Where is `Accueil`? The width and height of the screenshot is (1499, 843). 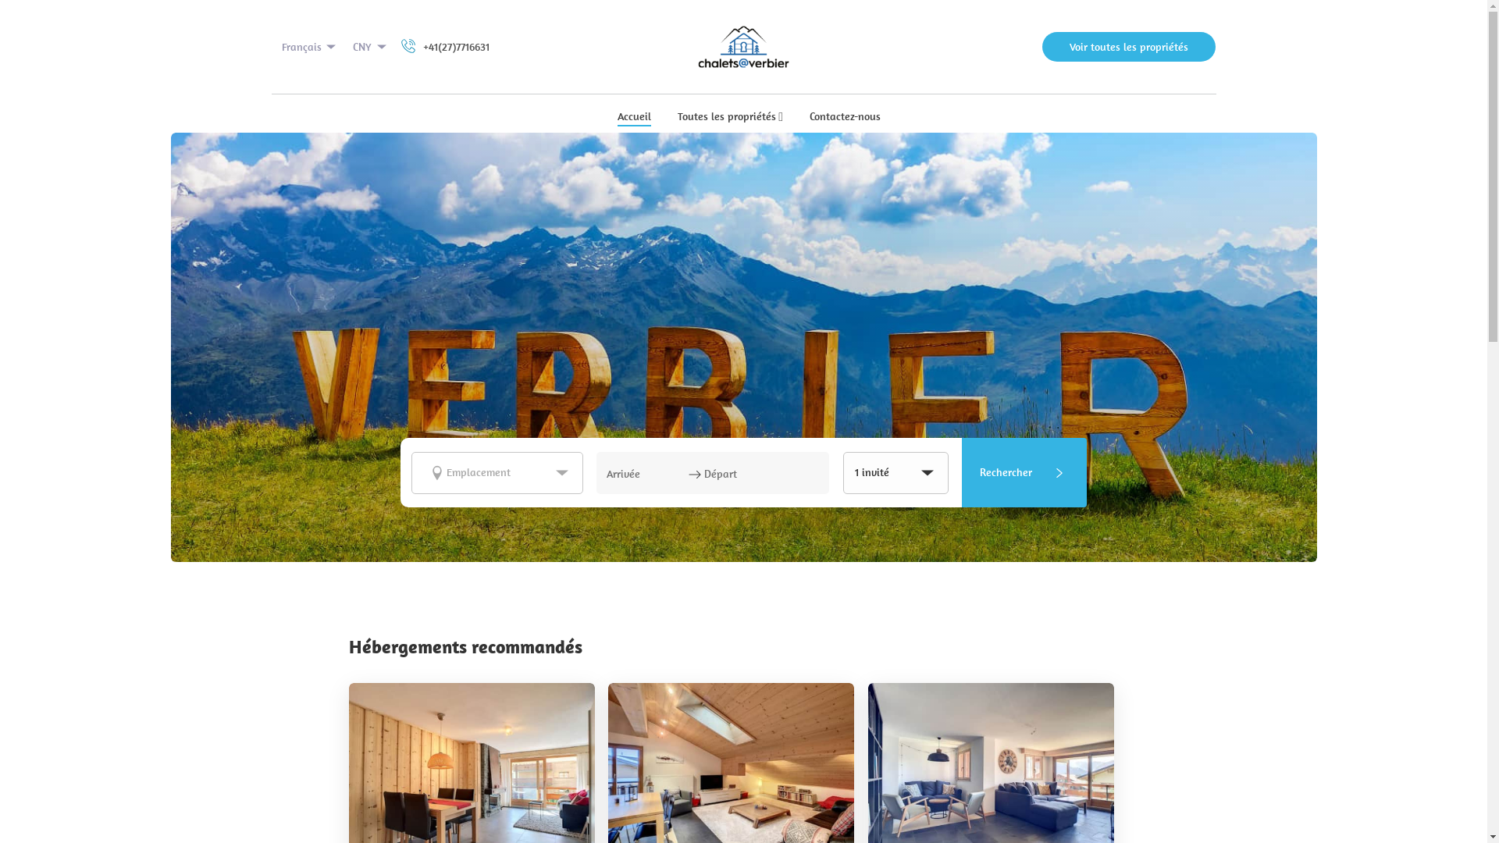 Accueil is located at coordinates (634, 118).